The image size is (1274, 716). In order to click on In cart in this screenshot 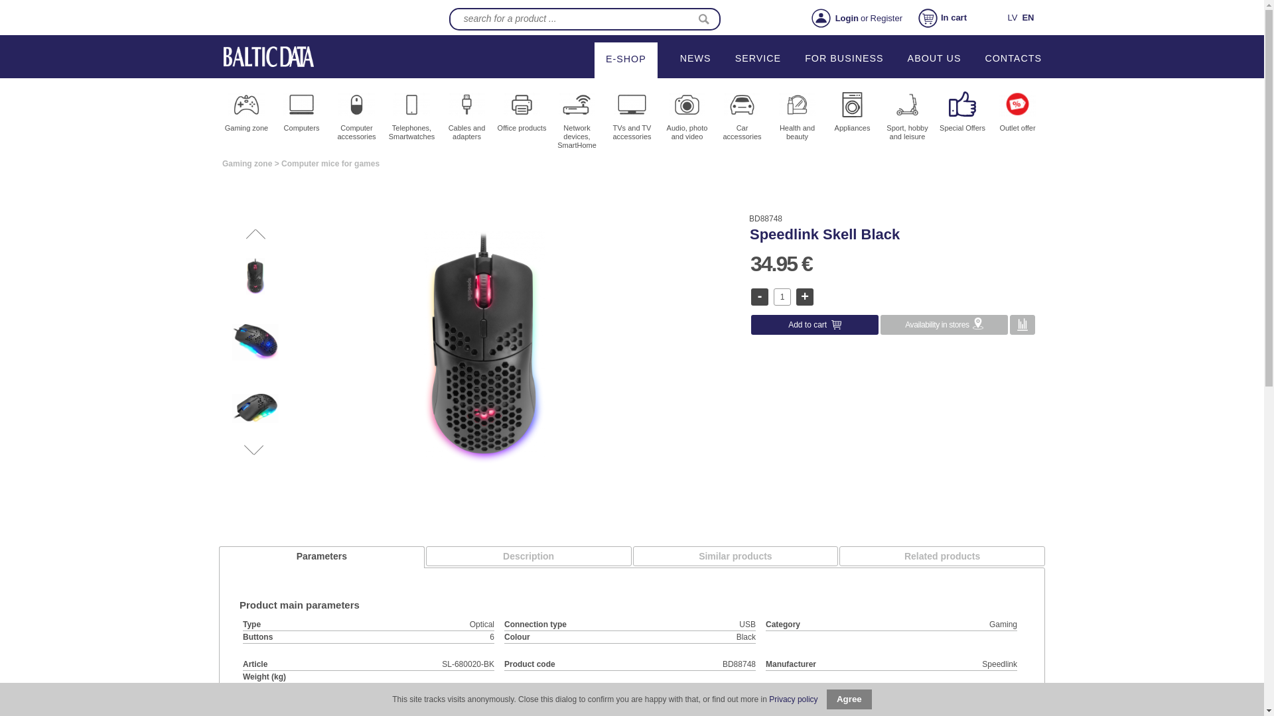, I will do `click(952, 17)`.